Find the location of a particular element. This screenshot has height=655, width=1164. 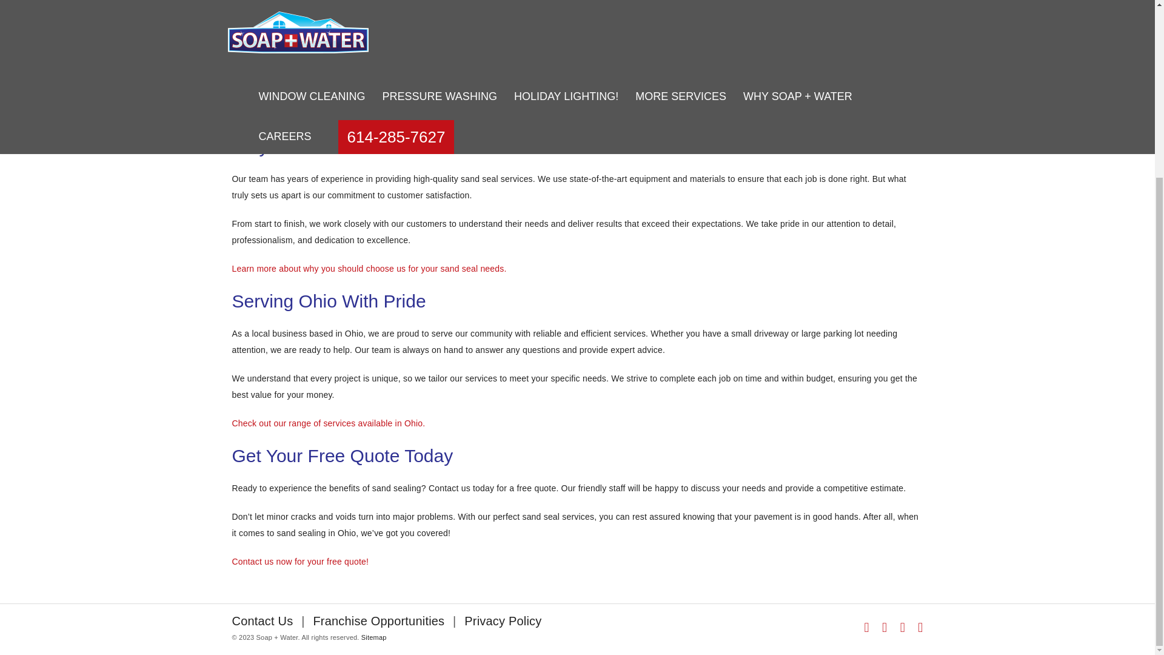

Privacy Policy is located at coordinates (503, 385).